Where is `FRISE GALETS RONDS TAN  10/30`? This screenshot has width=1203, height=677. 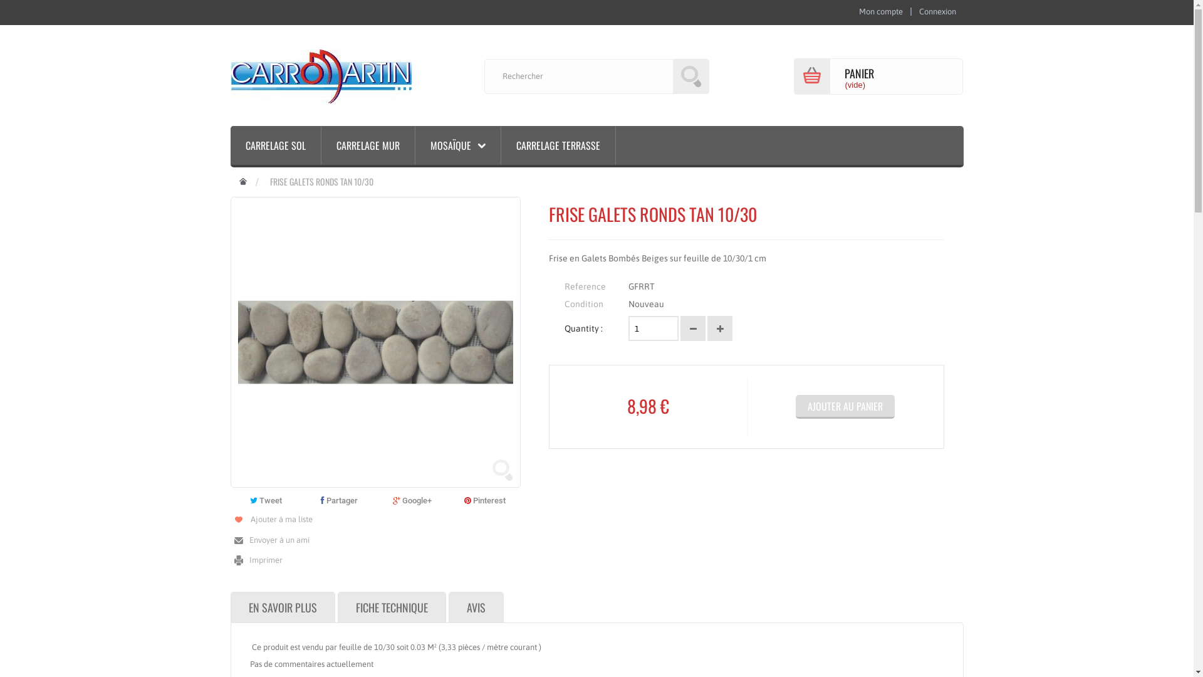
FRISE GALETS RONDS TAN  10/30 is located at coordinates (376, 342).